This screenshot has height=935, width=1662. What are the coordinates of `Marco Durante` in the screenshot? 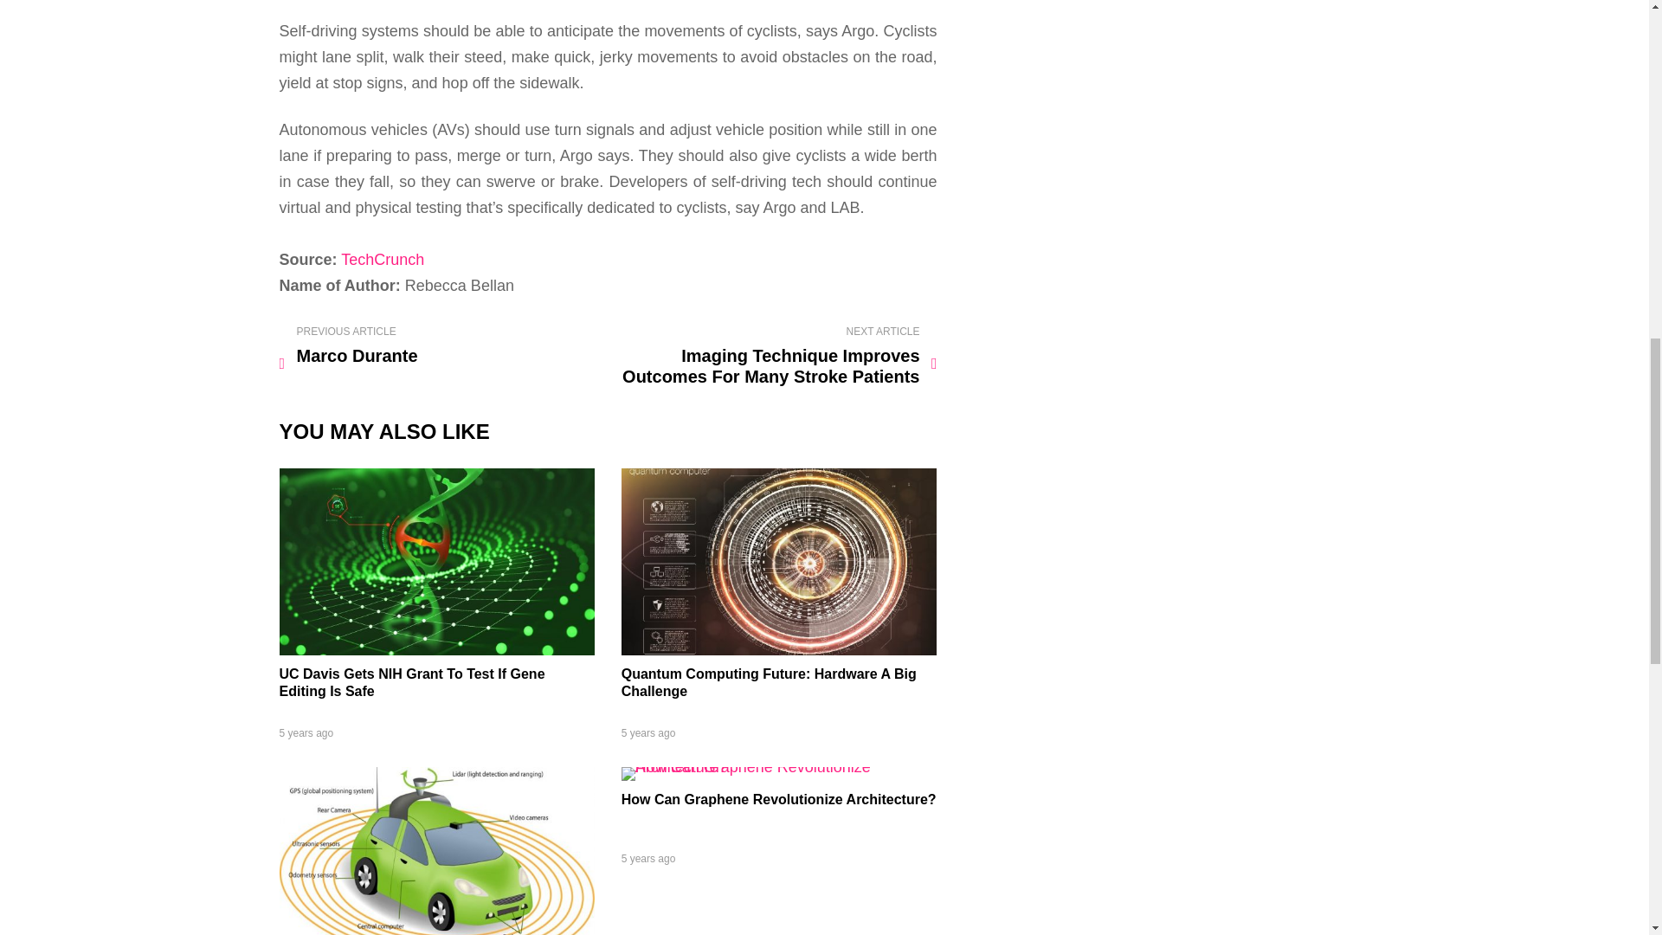 It's located at (440, 346).